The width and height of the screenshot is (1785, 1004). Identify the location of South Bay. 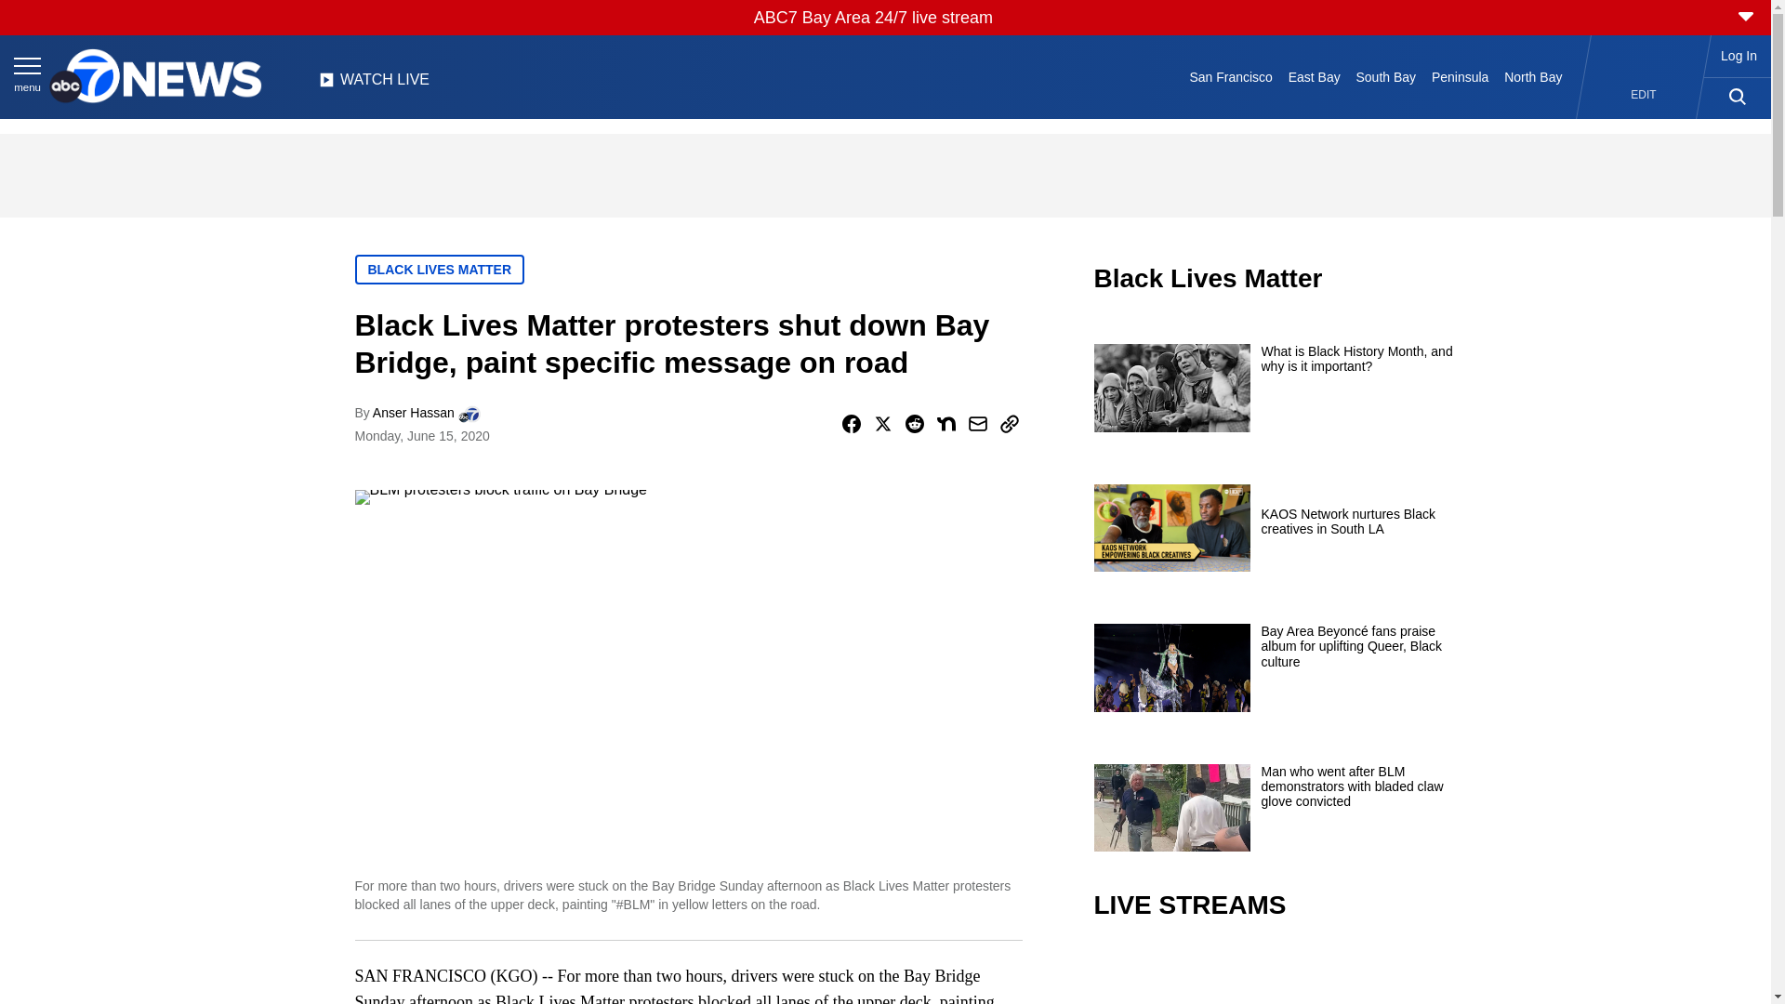
(1385, 76).